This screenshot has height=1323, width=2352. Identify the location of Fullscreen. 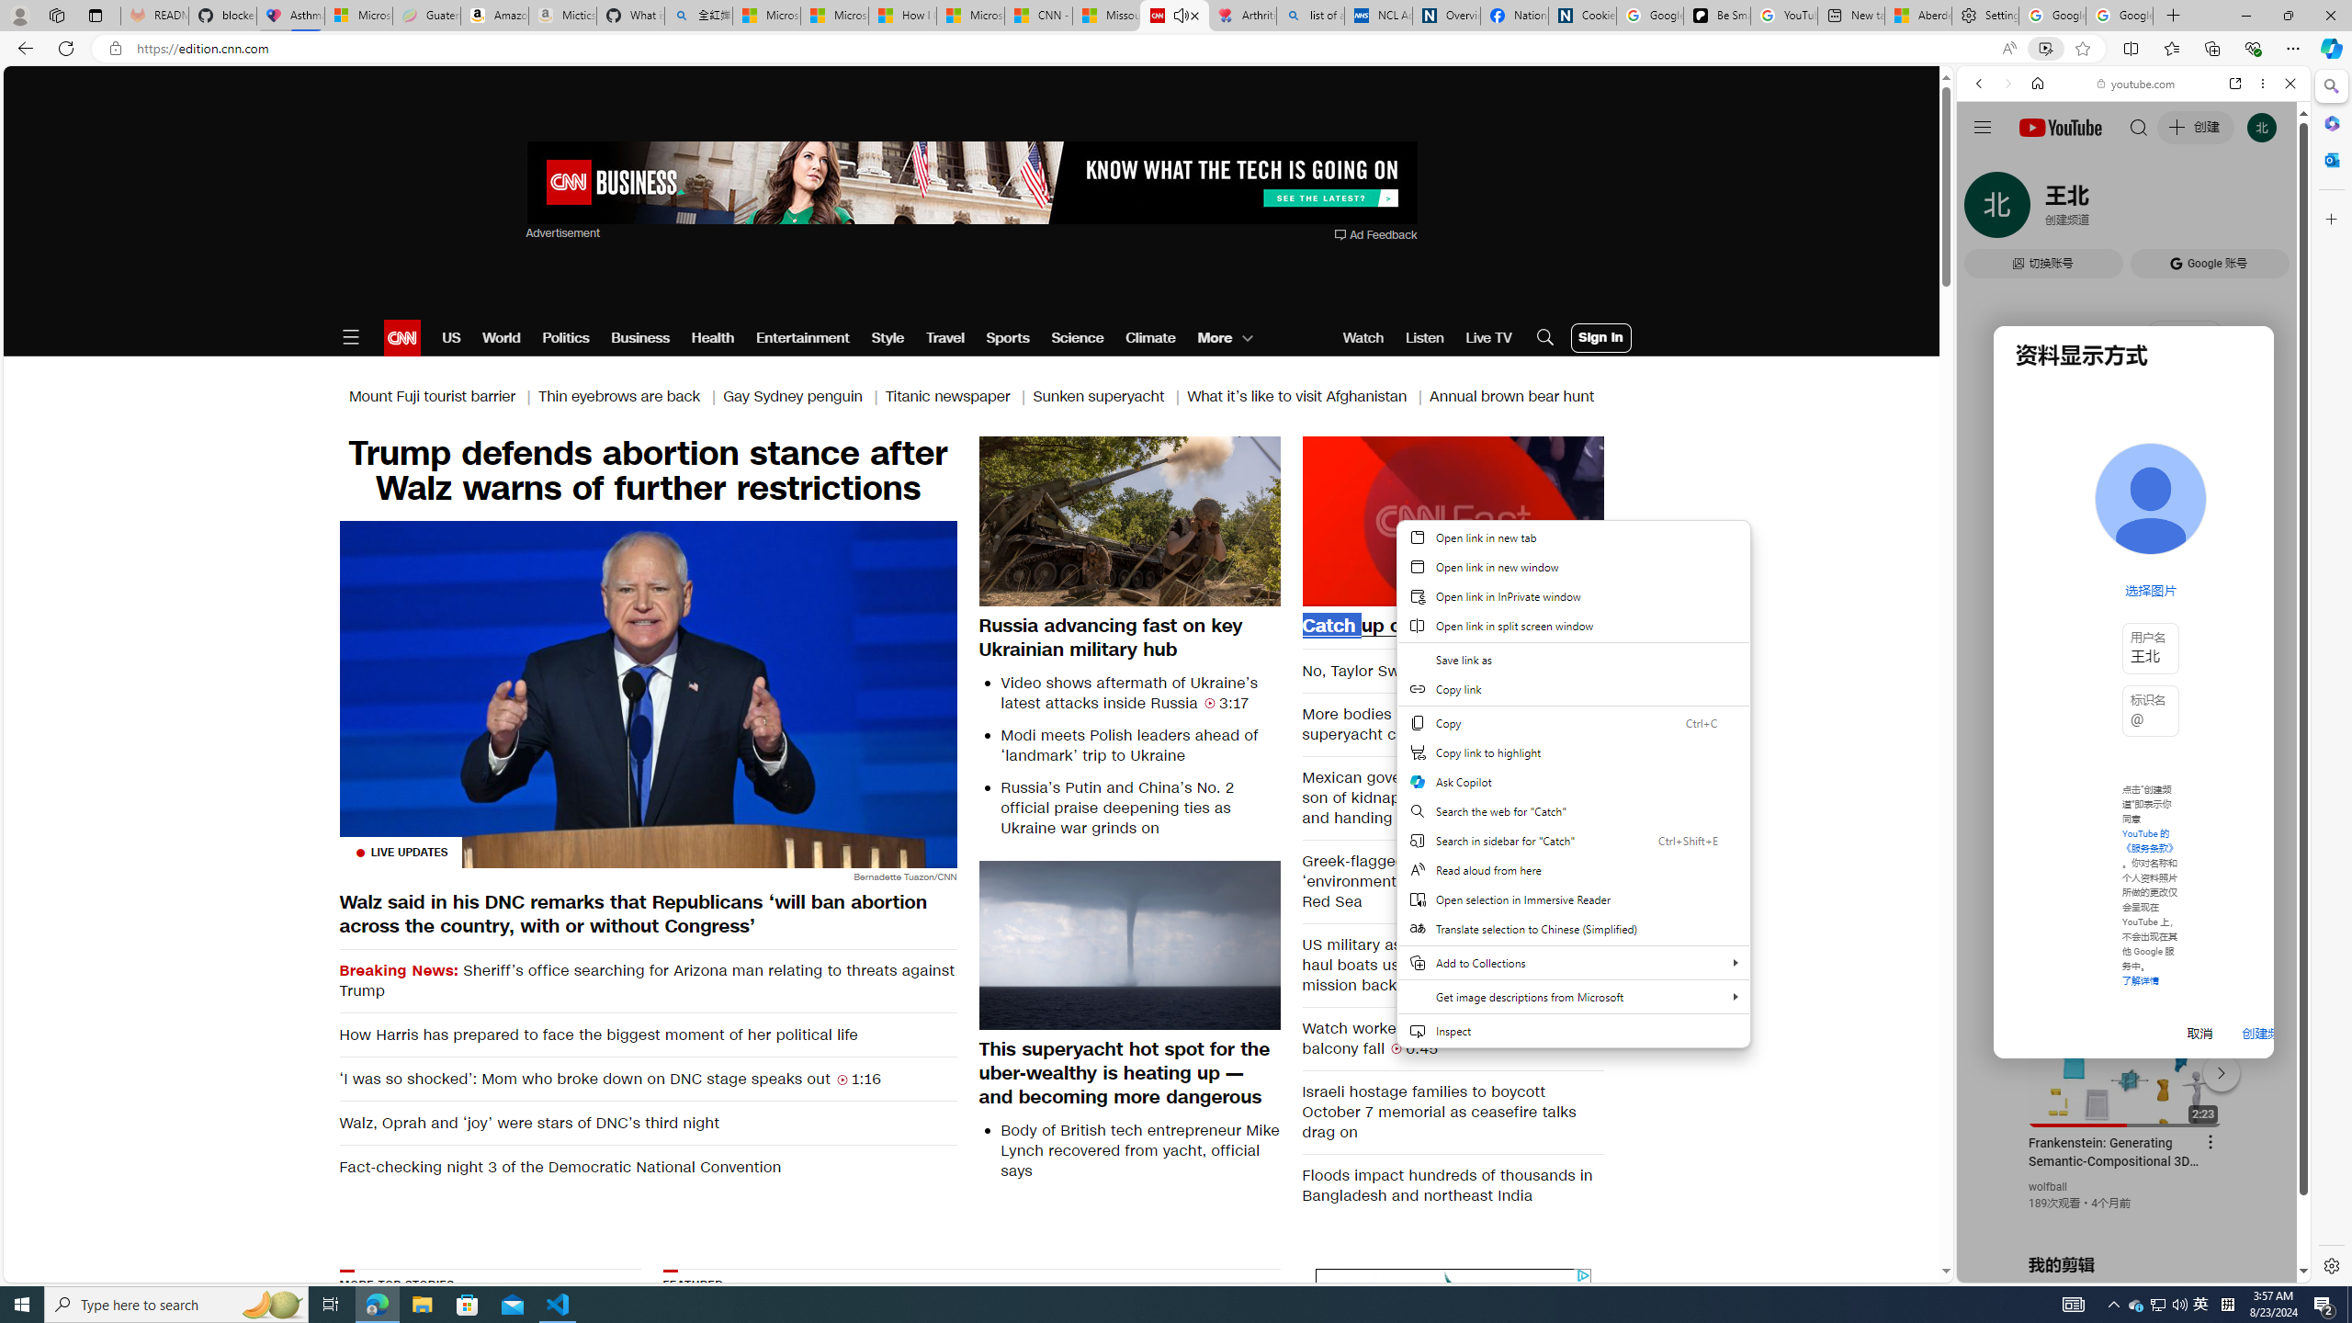
(1578, 591).